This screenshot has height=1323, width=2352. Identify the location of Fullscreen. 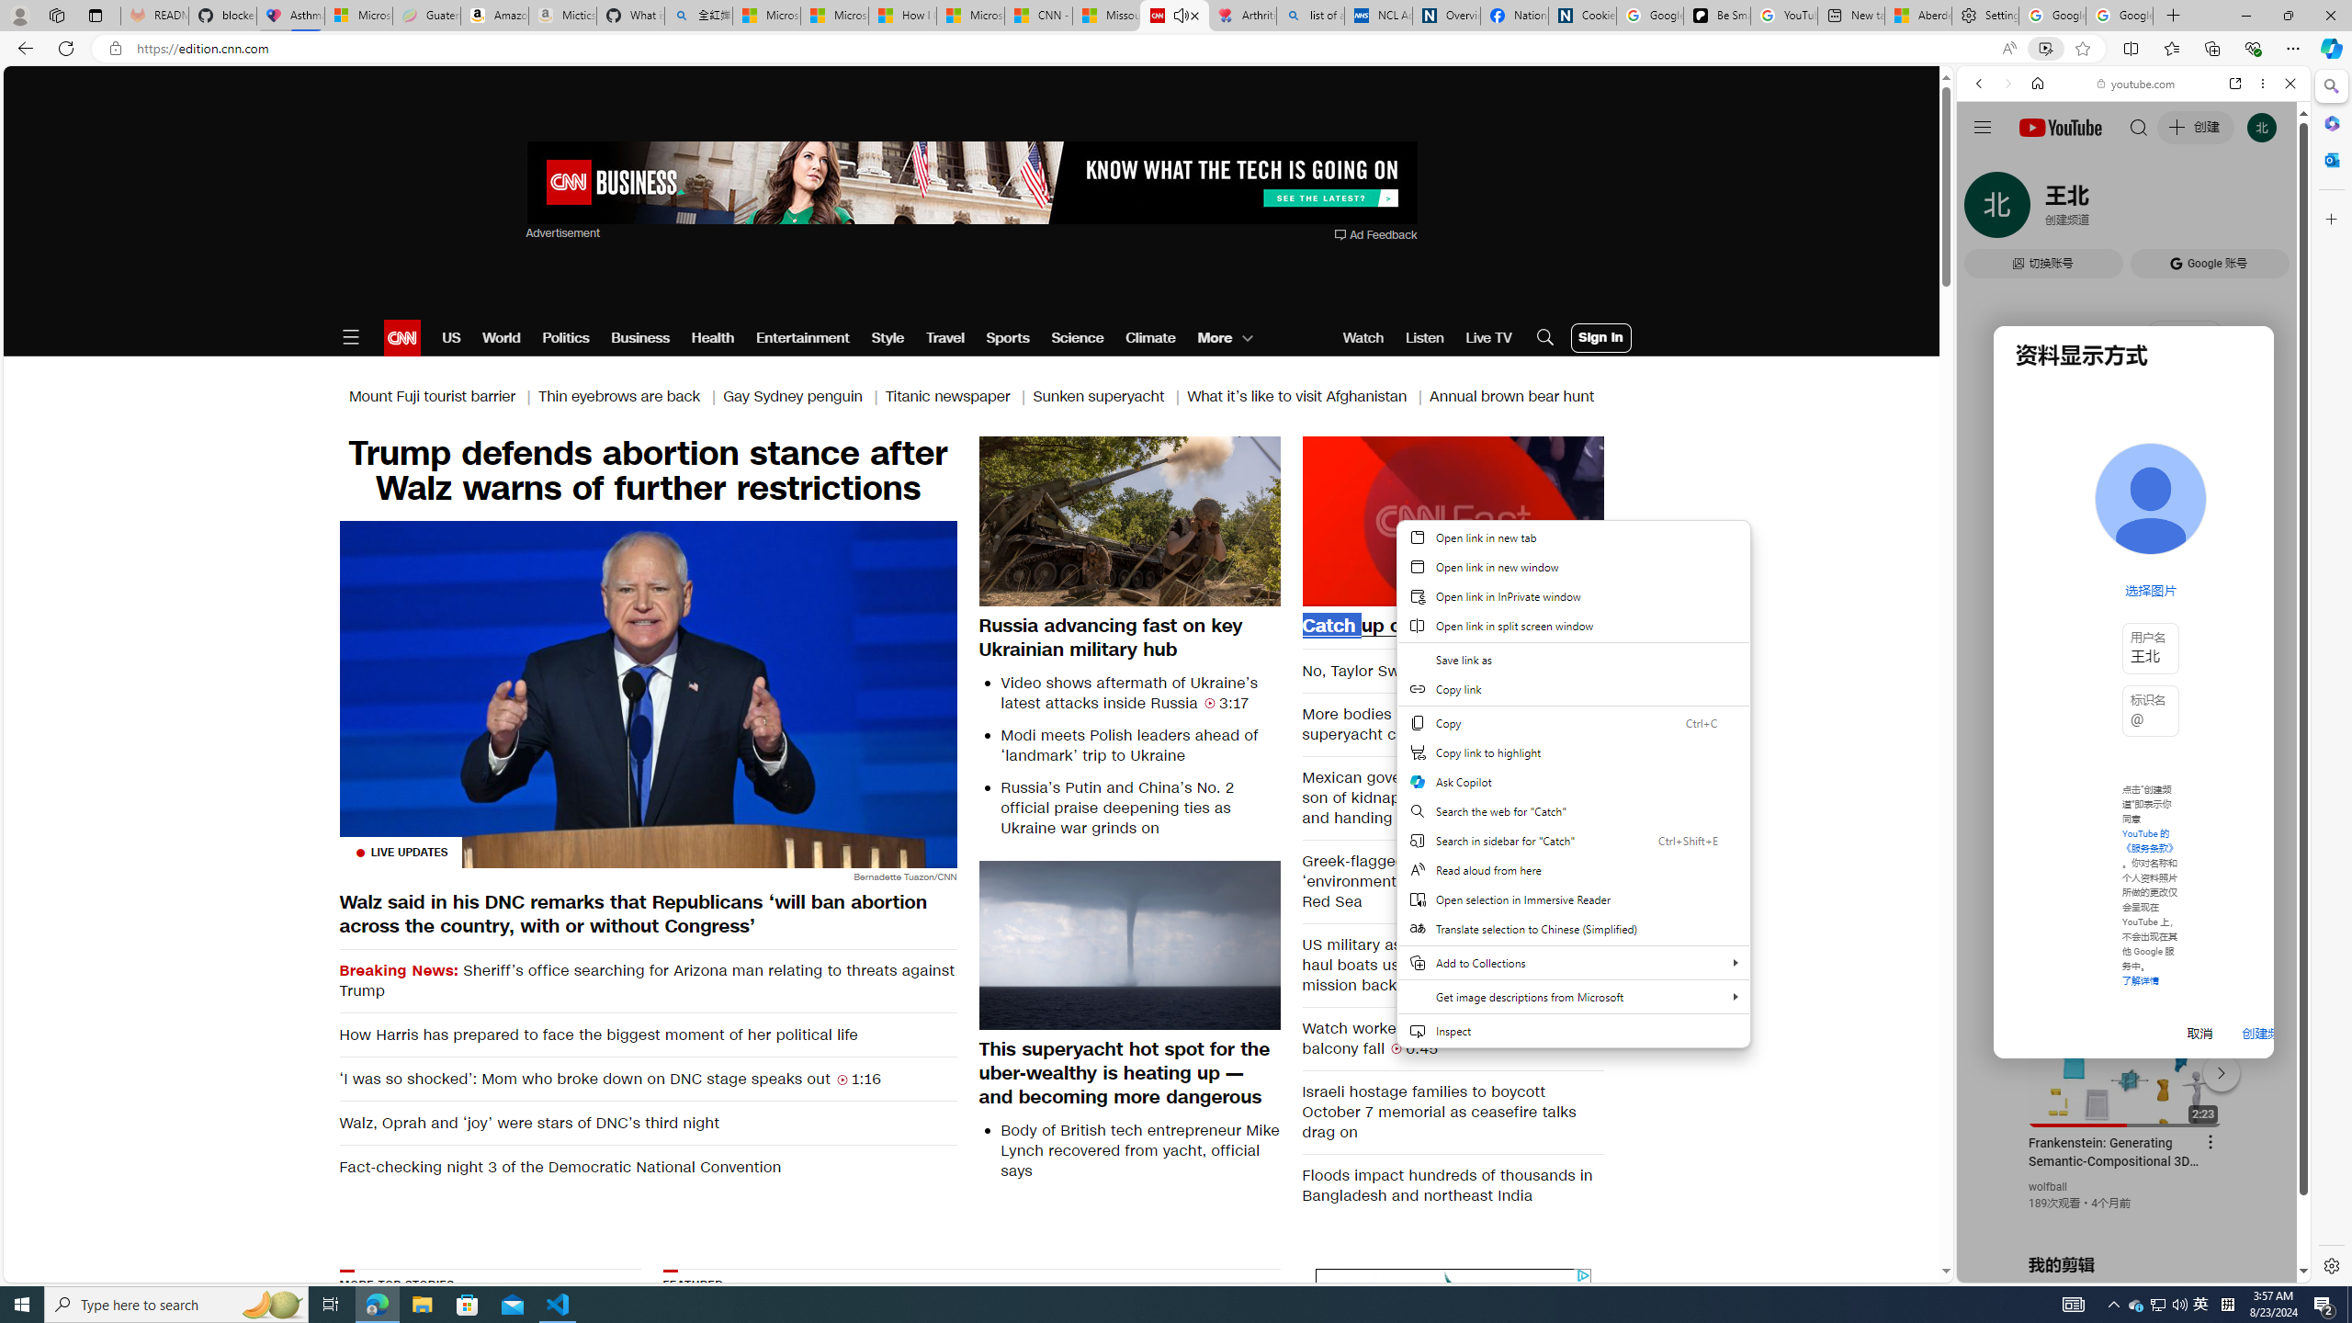
(1578, 591).